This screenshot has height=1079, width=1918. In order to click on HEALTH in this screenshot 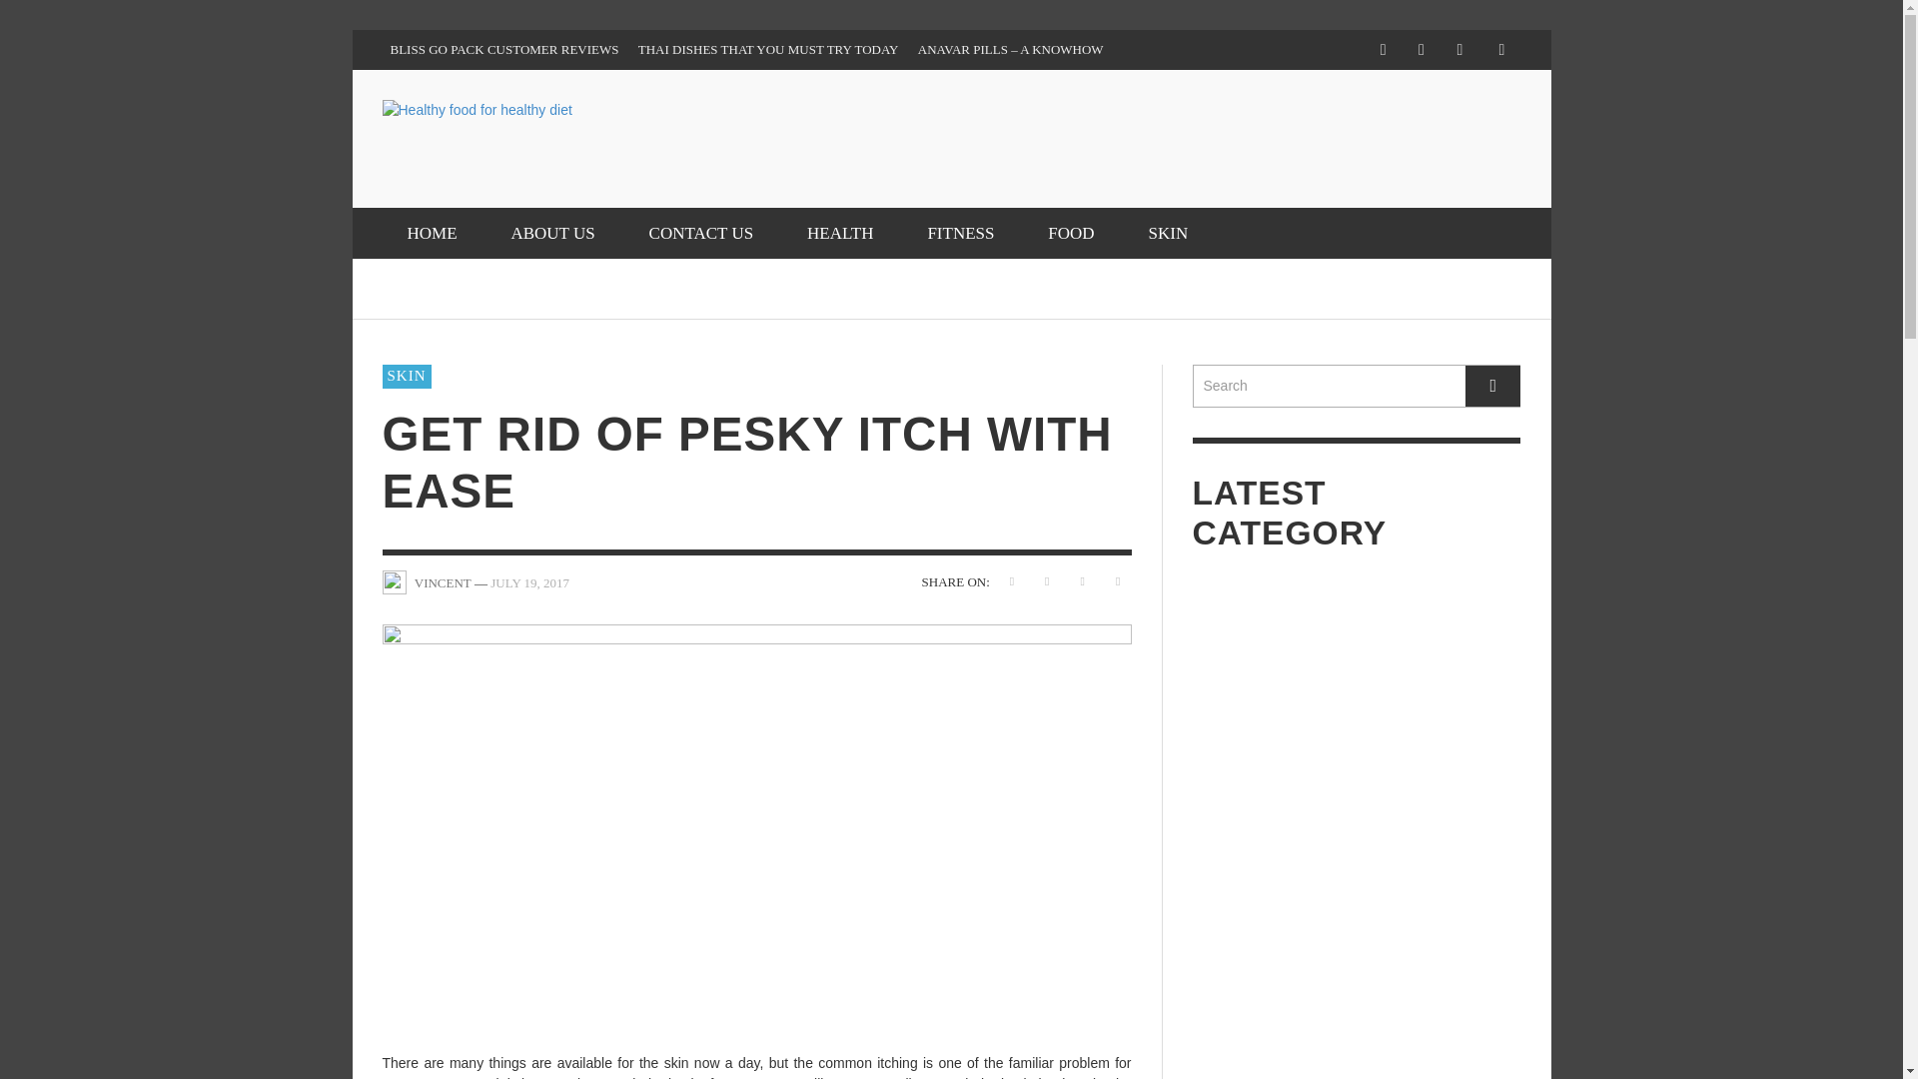, I will do `click(839, 234)`.